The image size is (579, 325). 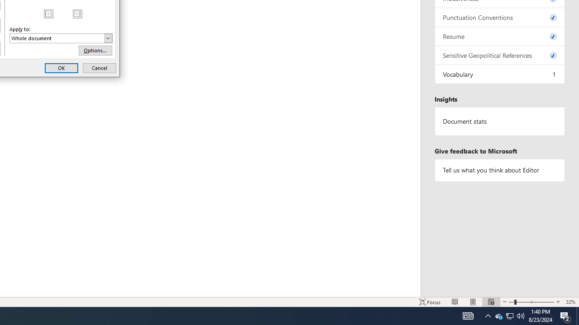 What do you see at coordinates (100, 68) in the screenshot?
I see `Cancel` at bounding box center [100, 68].